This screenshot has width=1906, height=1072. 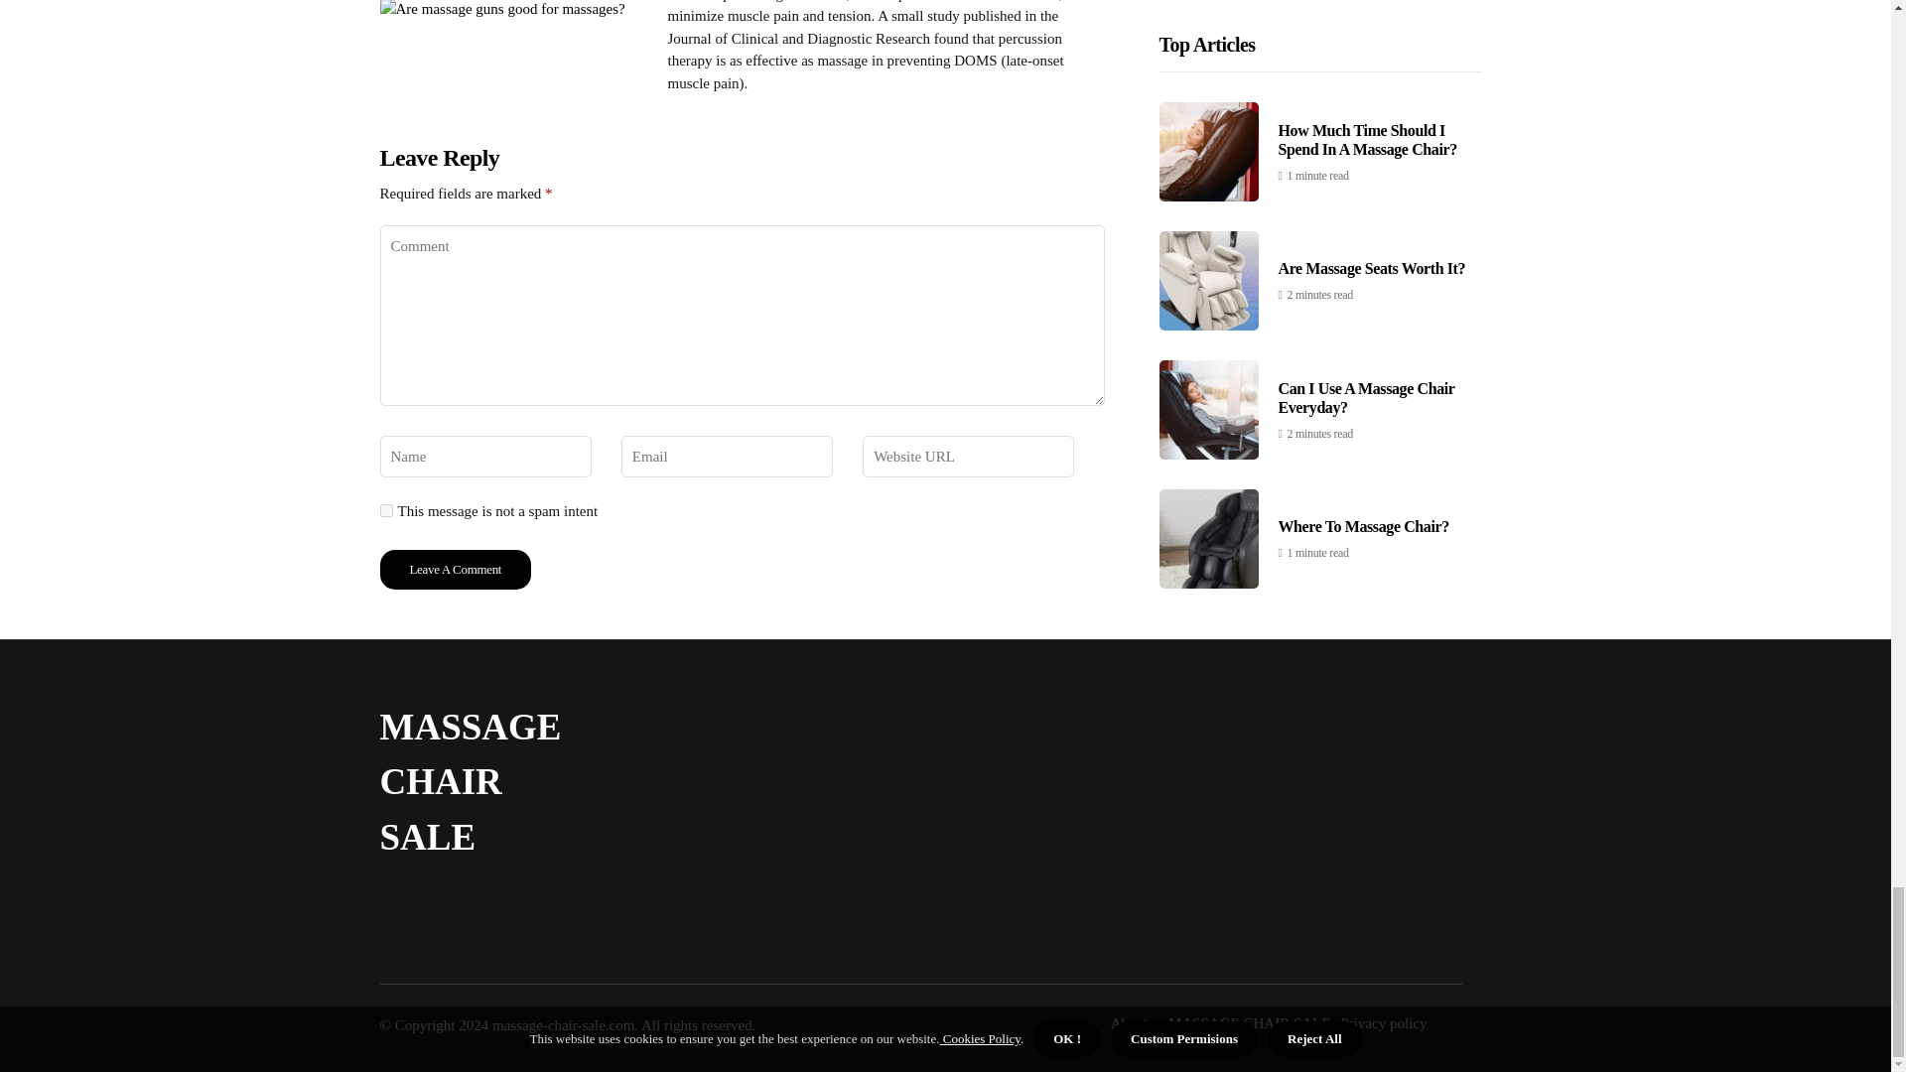 I want to click on Leave a Comment, so click(x=455, y=570).